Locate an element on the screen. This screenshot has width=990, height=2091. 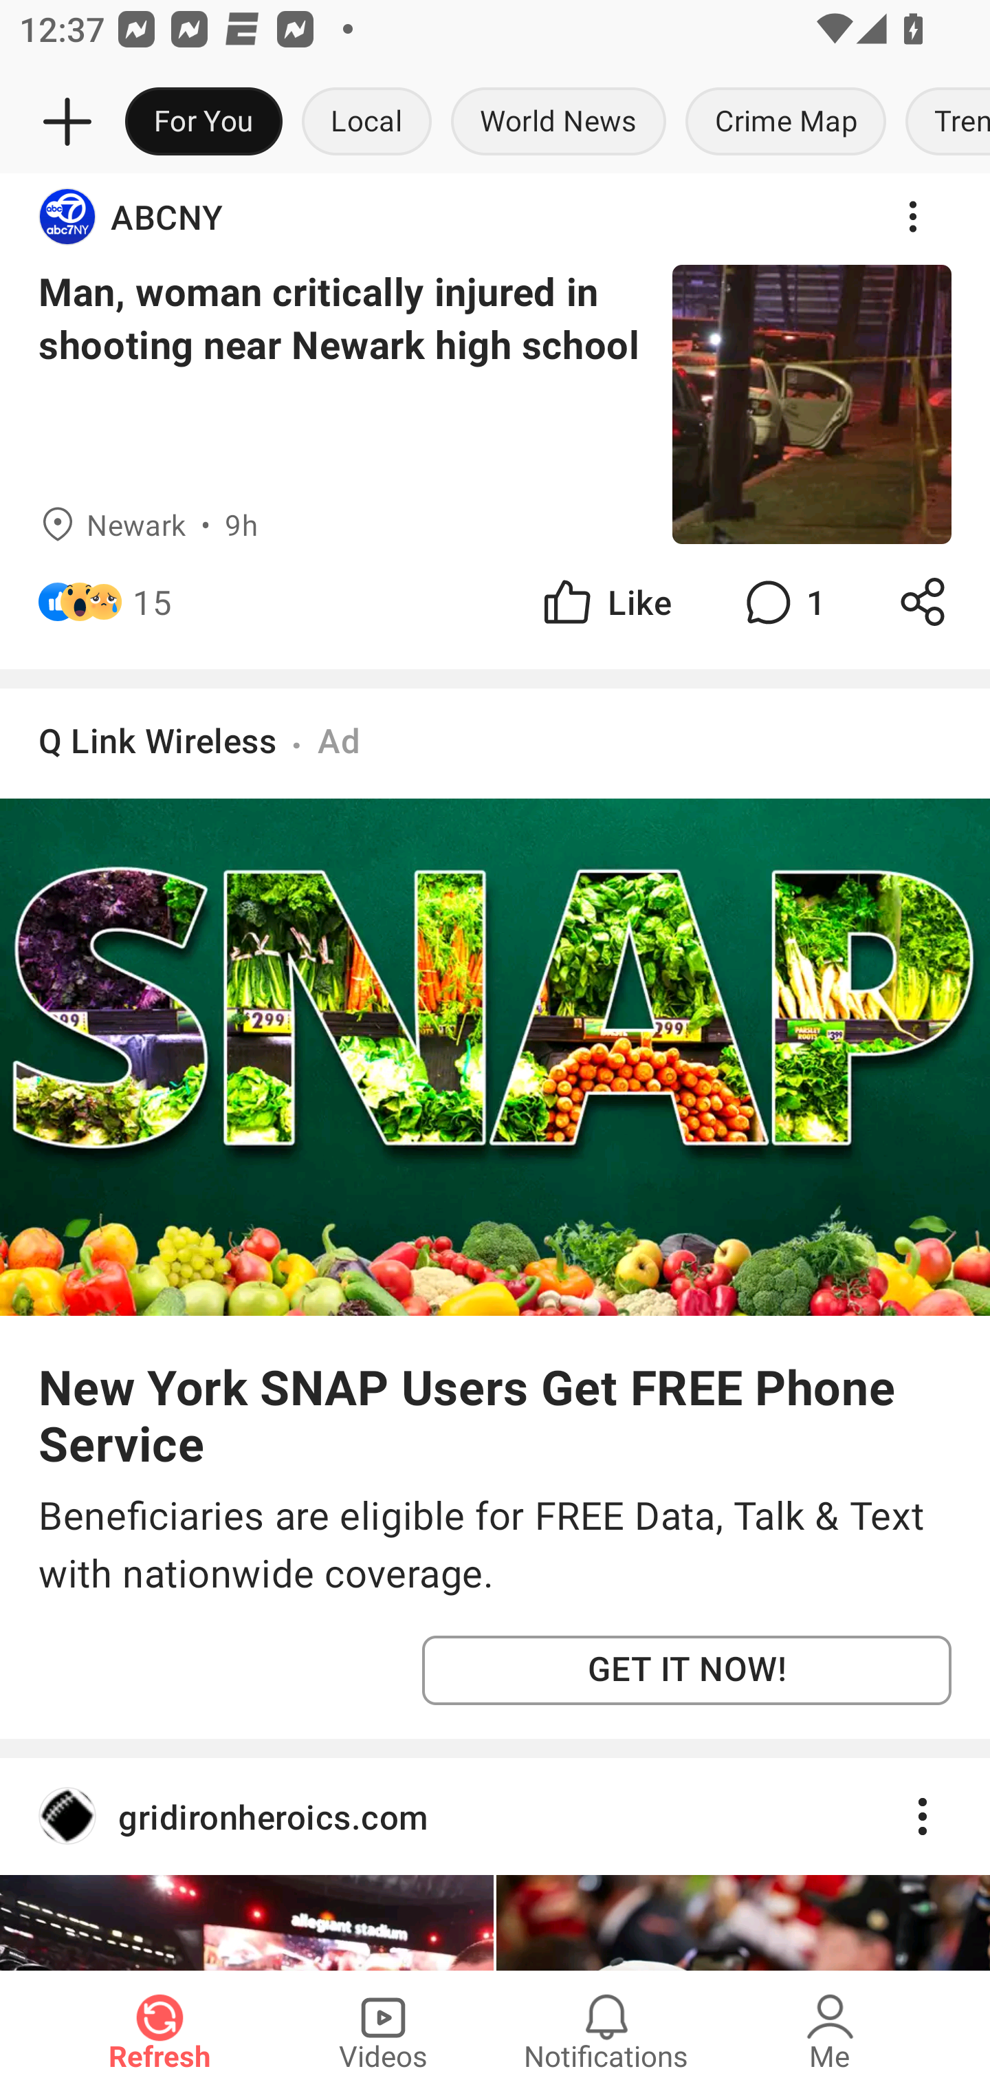
Notifications is located at coordinates (606, 2030).